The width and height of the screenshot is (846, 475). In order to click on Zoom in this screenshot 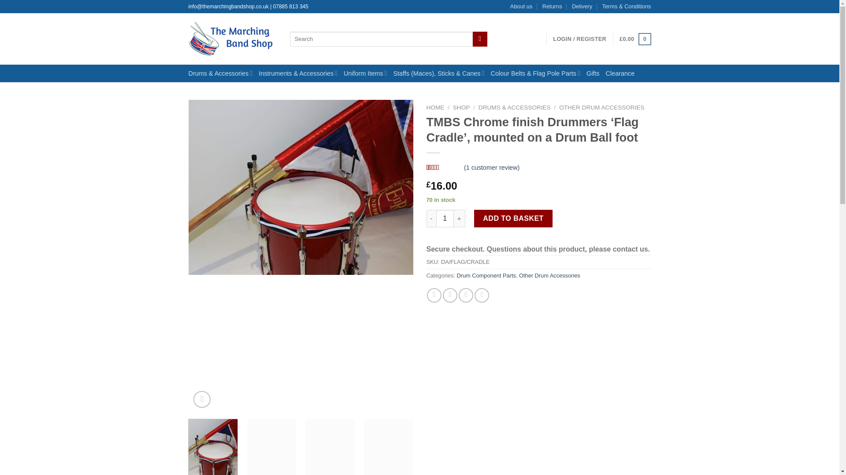, I will do `click(202, 399)`.